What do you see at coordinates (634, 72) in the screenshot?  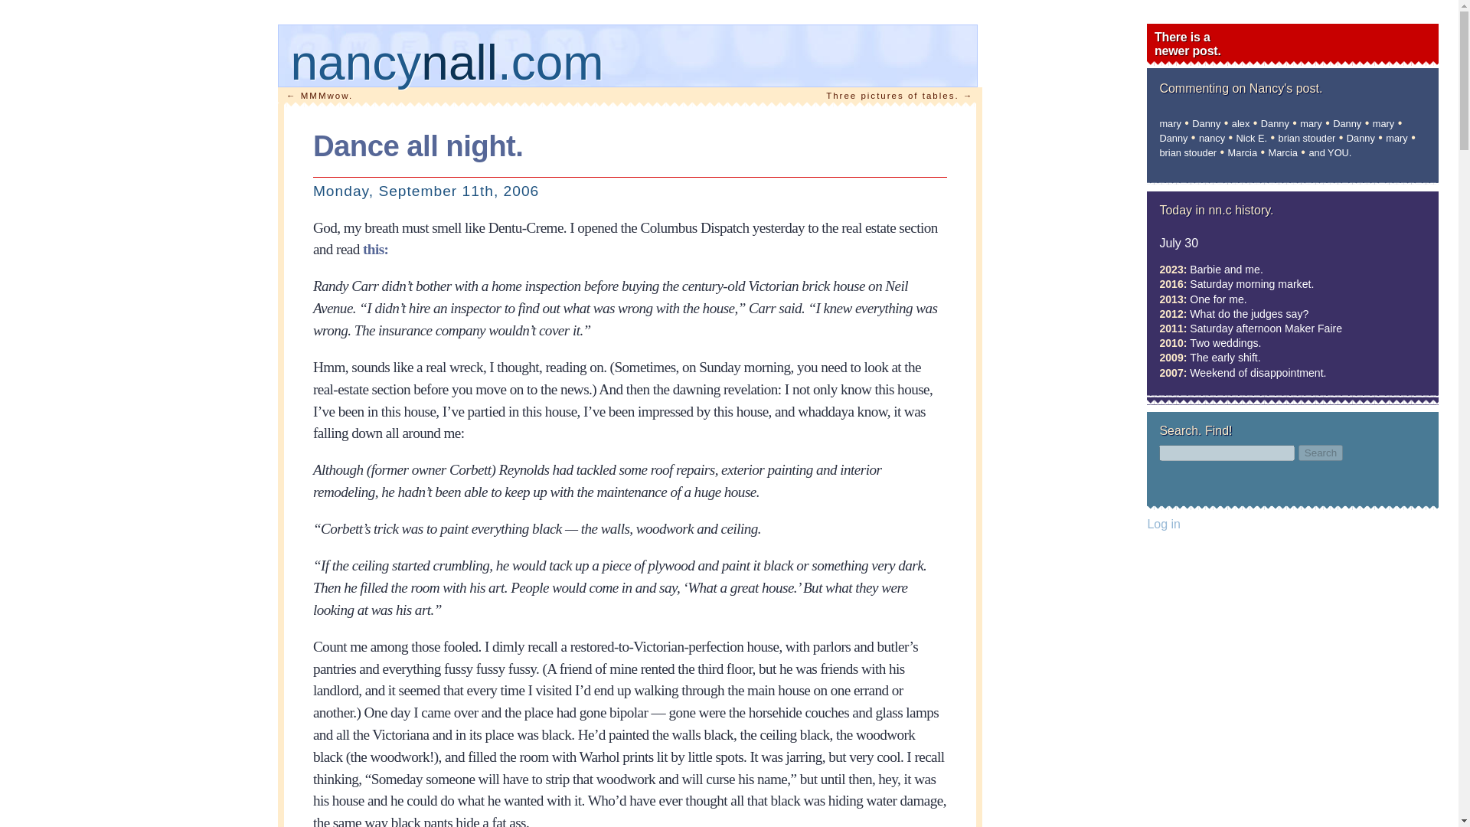 I see `Search` at bounding box center [634, 72].